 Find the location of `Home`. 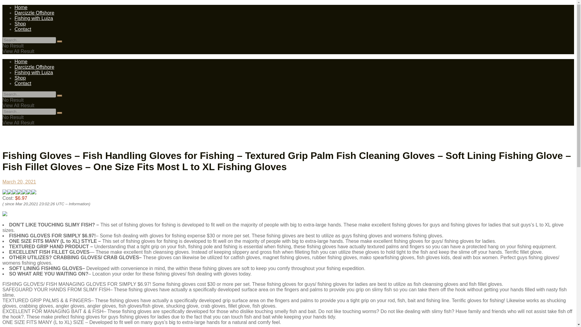

Home is located at coordinates (21, 7).